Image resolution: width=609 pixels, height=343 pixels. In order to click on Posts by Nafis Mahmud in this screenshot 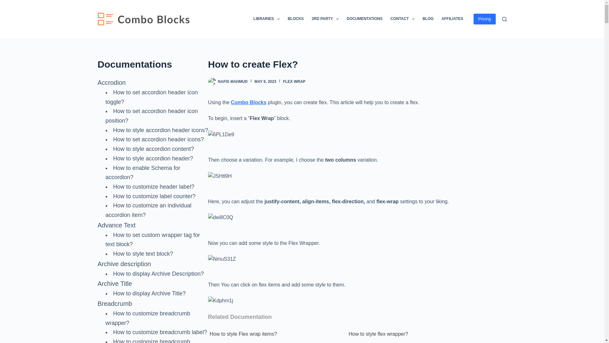, I will do `click(233, 81)`.